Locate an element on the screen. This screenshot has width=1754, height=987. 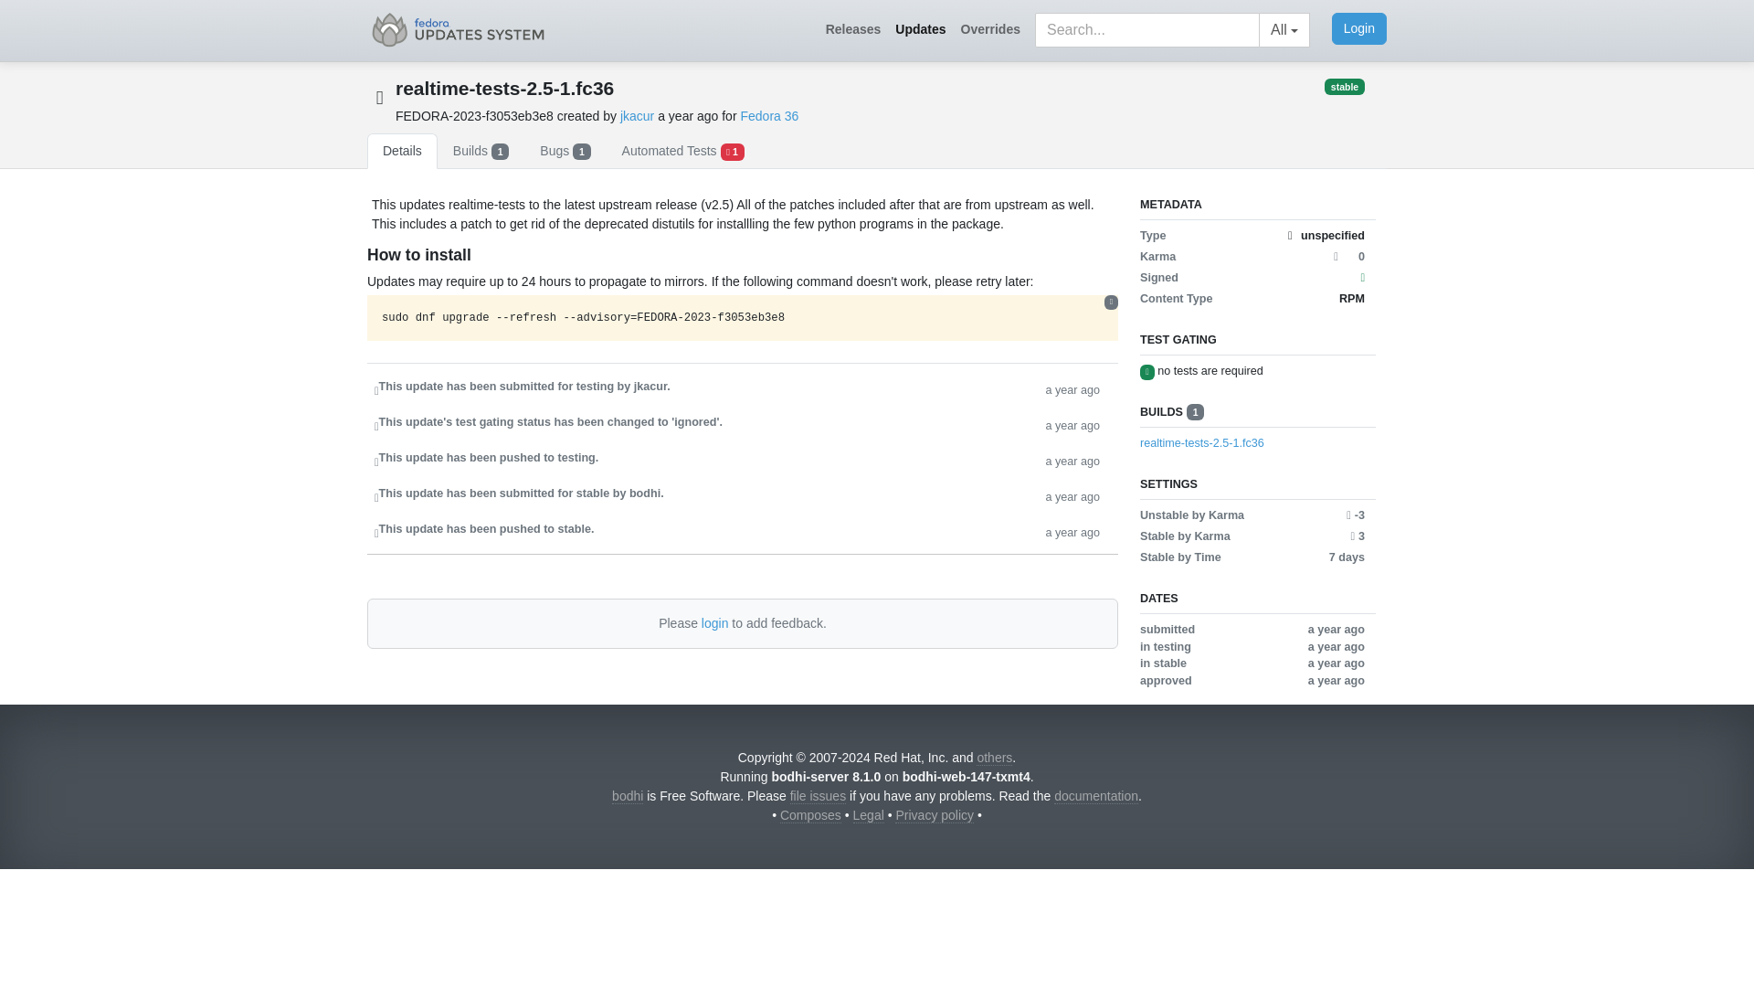
Automated Tests 1 is located at coordinates (683, 150).